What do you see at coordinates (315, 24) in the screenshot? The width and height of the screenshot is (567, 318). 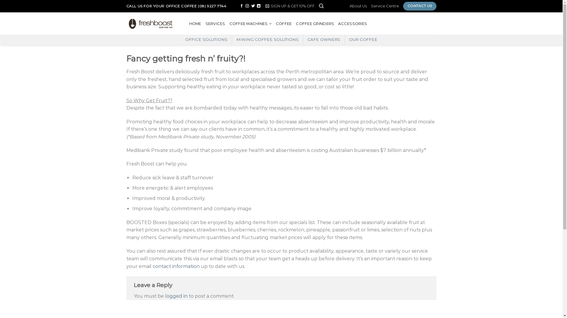 I see `COFFEE GRINDERS` at bounding box center [315, 24].